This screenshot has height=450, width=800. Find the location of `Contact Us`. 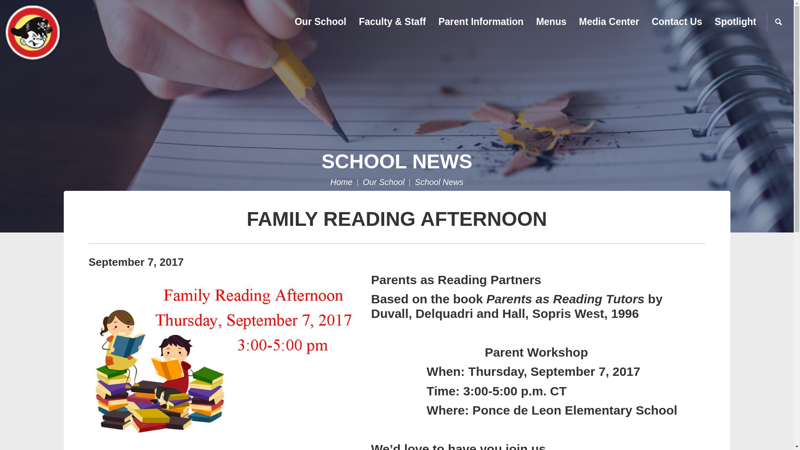

Contact Us is located at coordinates (677, 22).